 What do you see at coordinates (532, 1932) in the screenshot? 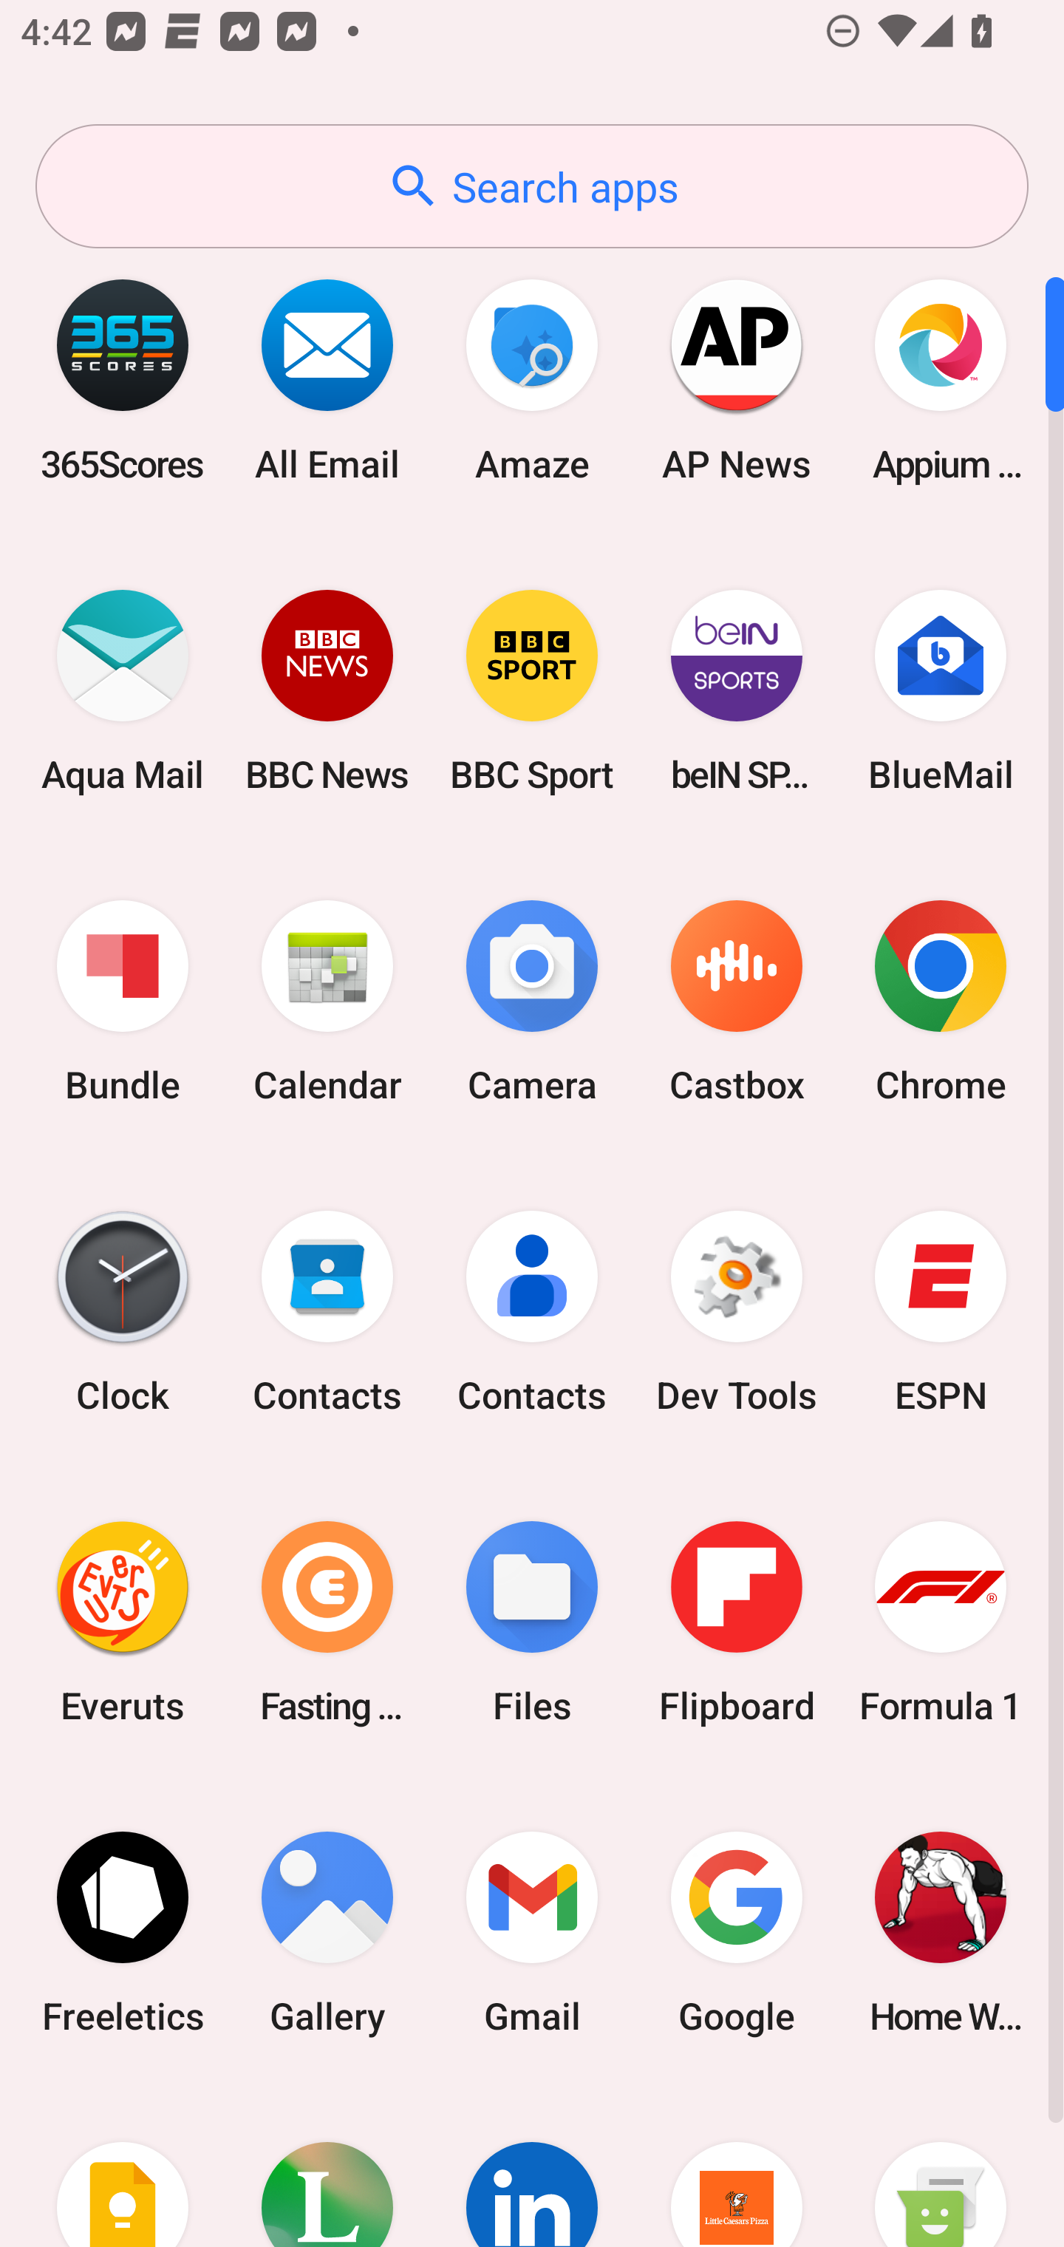
I see `Gmail` at bounding box center [532, 1932].